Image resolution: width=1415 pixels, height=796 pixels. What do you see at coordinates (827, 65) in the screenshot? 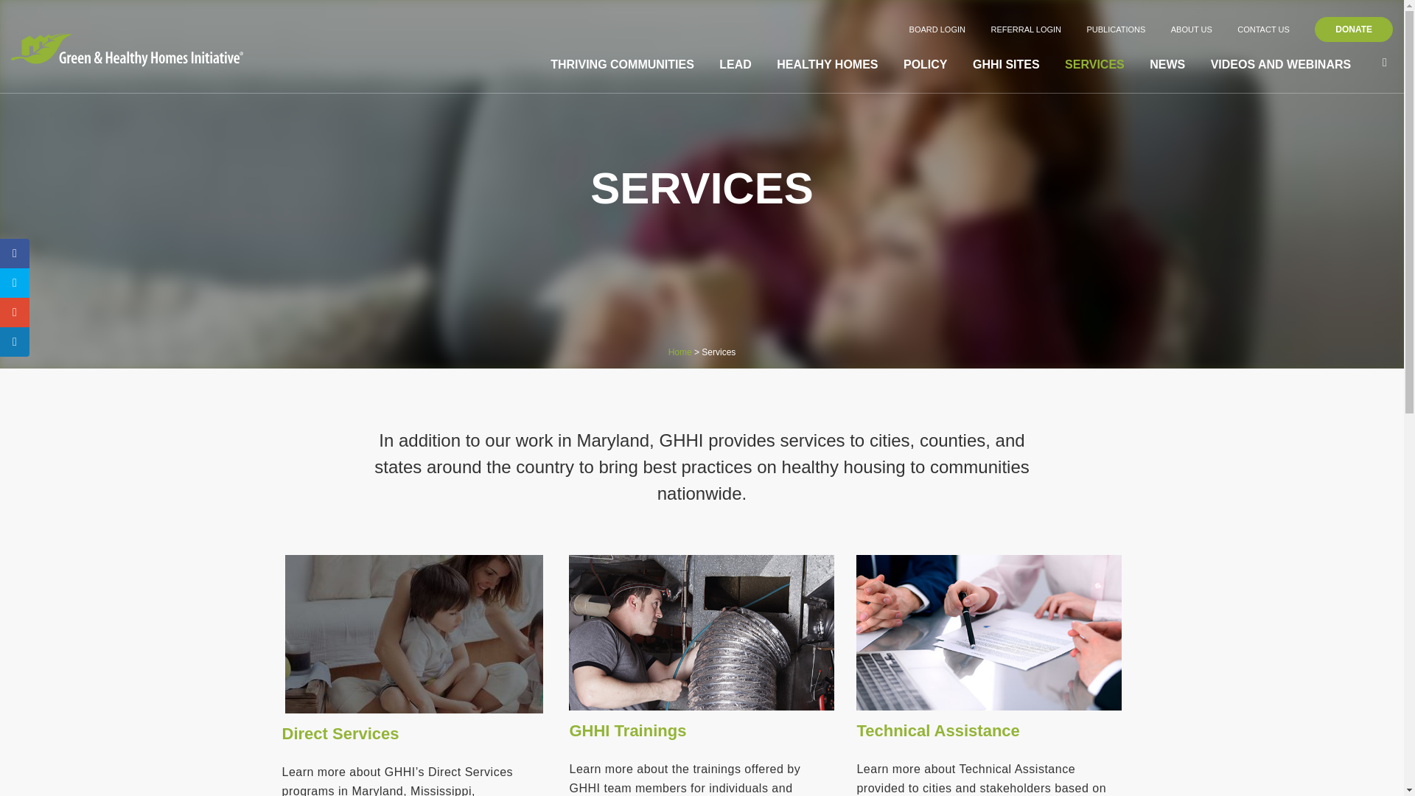
I see `HEALTHY HOMES` at bounding box center [827, 65].